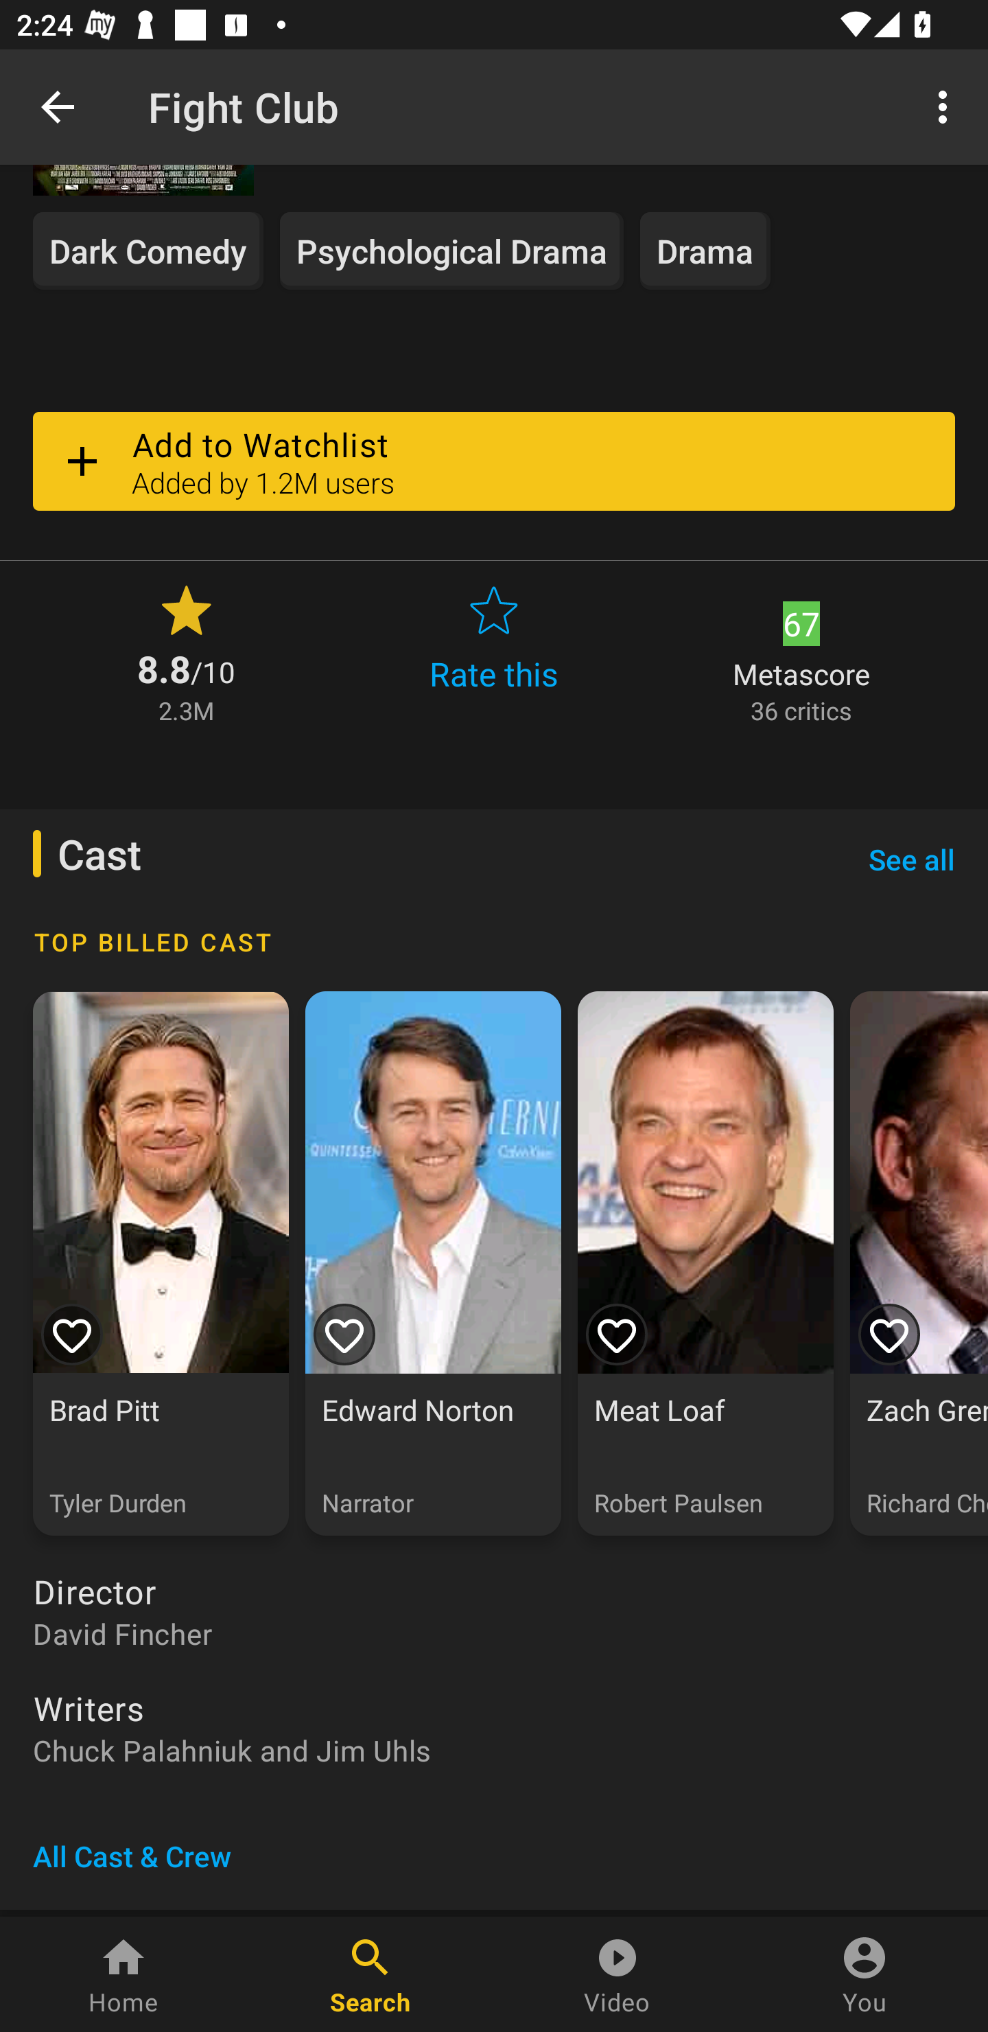 Image resolution: width=988 pixels, height=2032 pixels. What do you see at coordinates (432, 1263) in the screenshot?
I see `Edward Norton Narrator` at bounding box center [432, 1263].